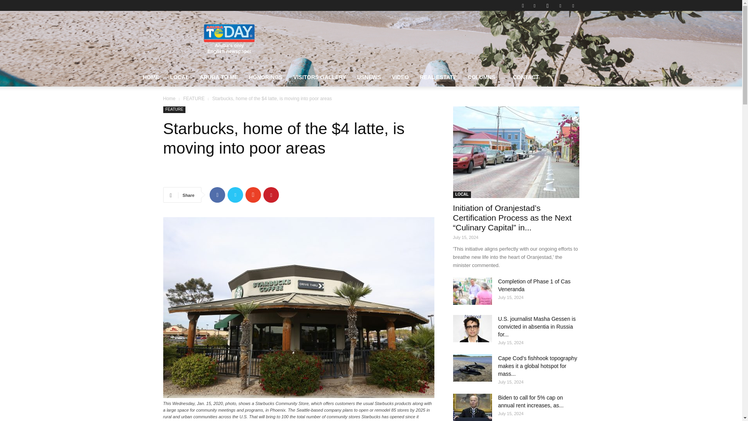 Image resolution: width=748 pixels, height=421 pixels. Describe the element at coordinates (319, 77) in the screenshot. I see `VISITORS GALLERY` at that location.